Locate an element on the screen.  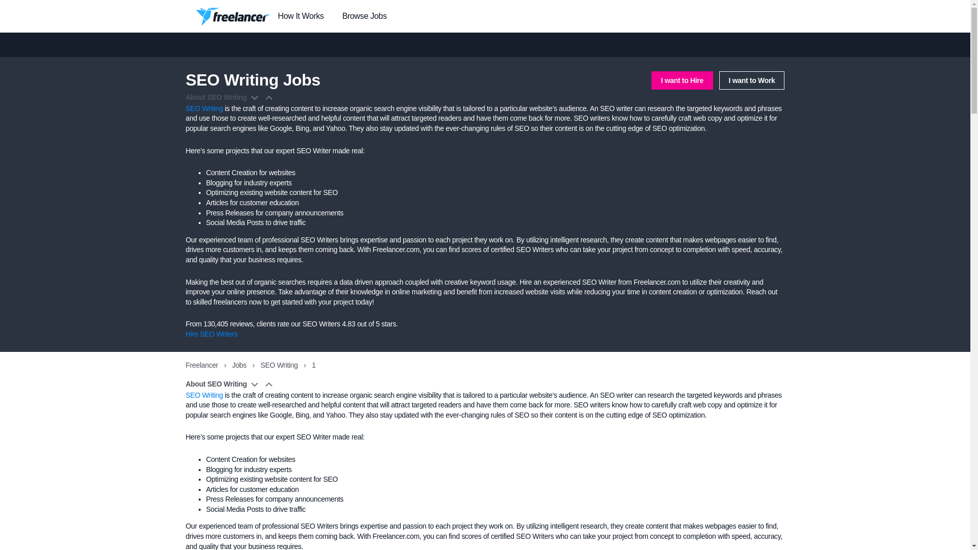
Jobs is located at coordinates (240, 365).